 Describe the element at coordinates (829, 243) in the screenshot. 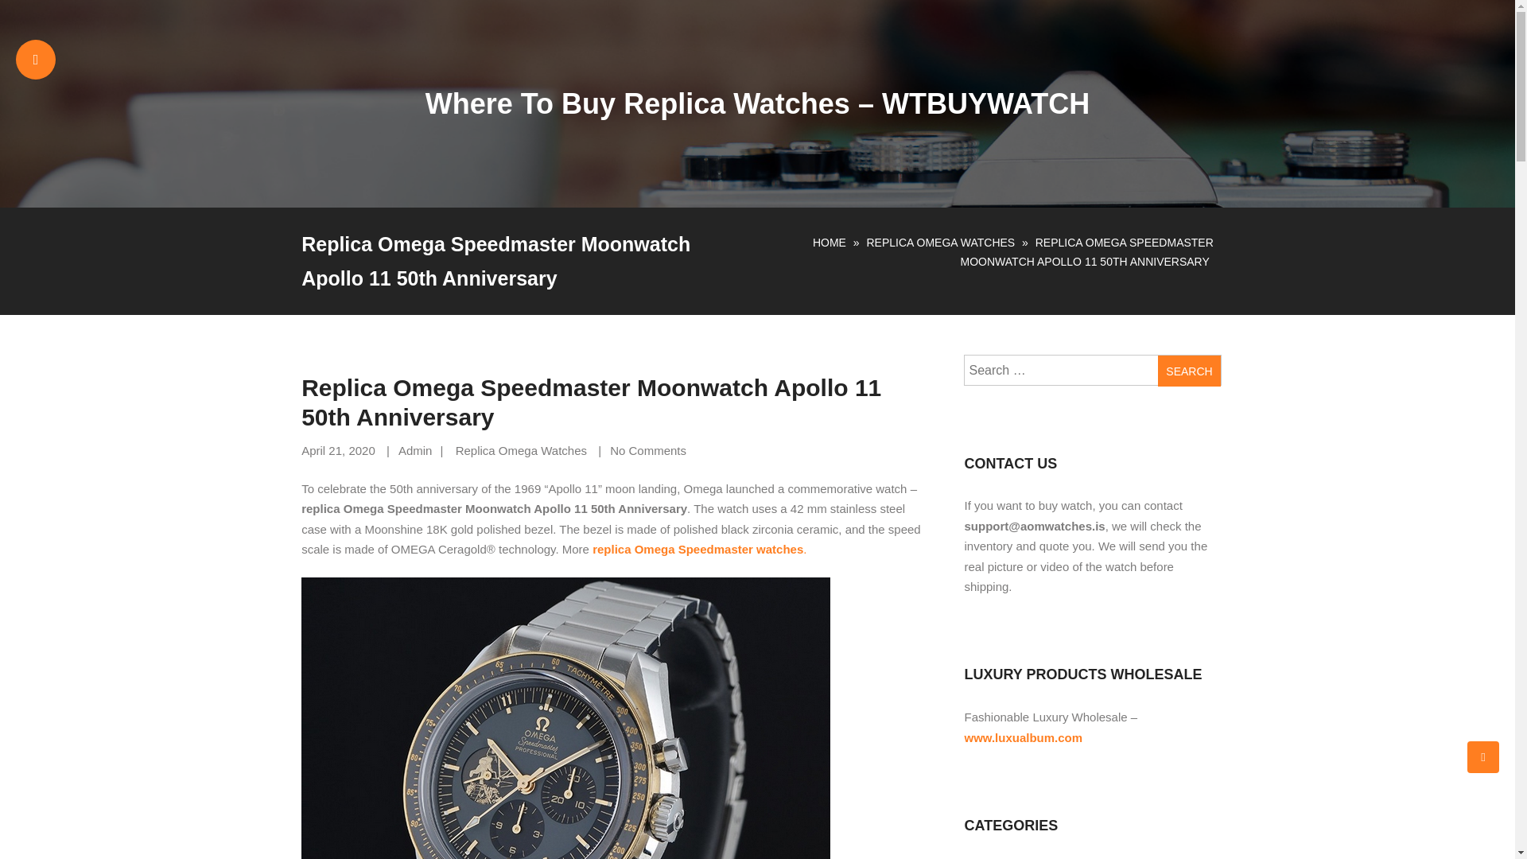

I see `HOME` at that location.